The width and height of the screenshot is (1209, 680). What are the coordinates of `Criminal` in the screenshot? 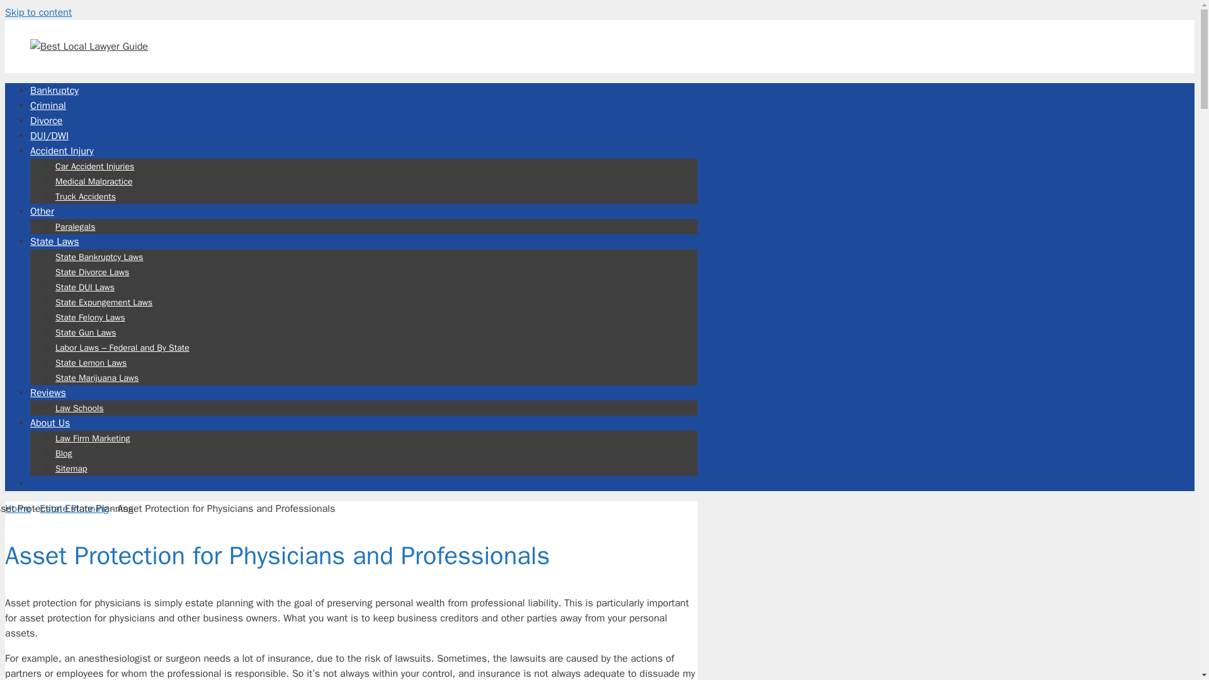 It's located at (48, 106).